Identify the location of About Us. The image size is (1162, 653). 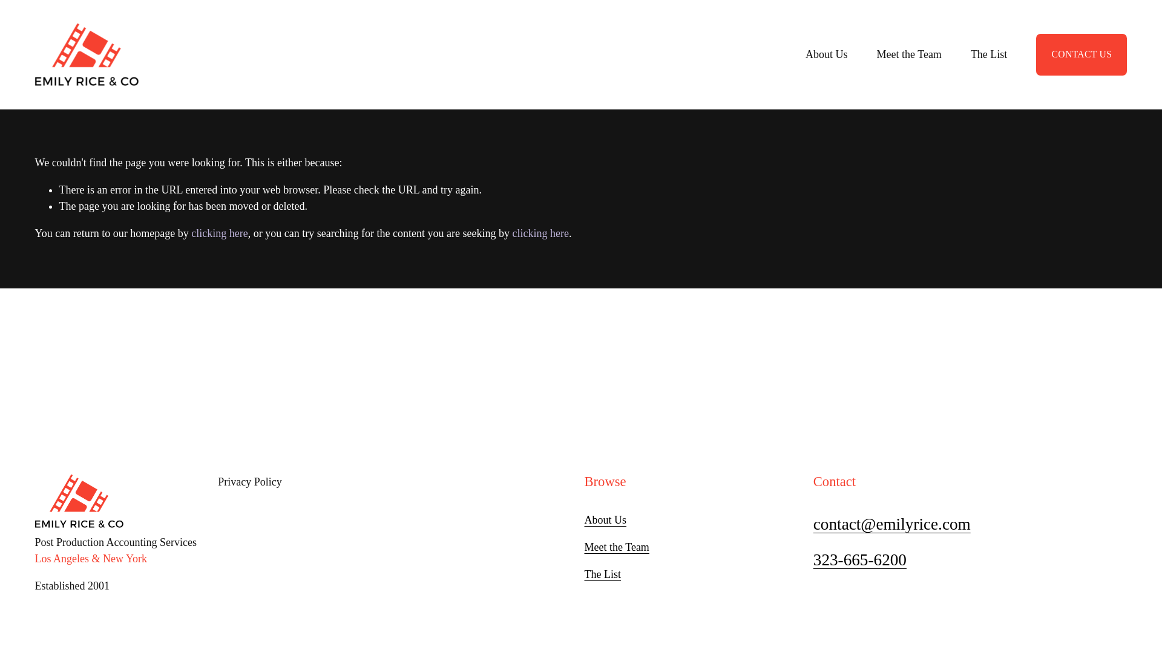
(827, 54).